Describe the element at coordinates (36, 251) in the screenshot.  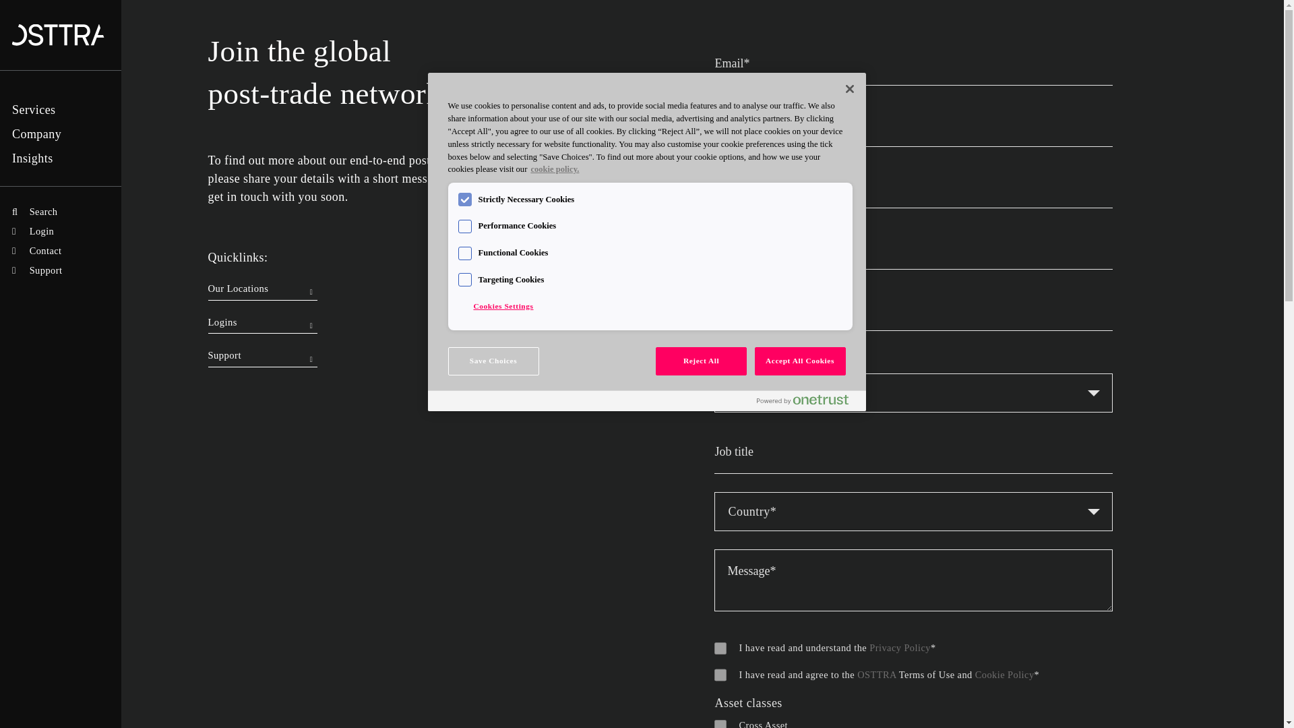
I see `Contact` at that location.